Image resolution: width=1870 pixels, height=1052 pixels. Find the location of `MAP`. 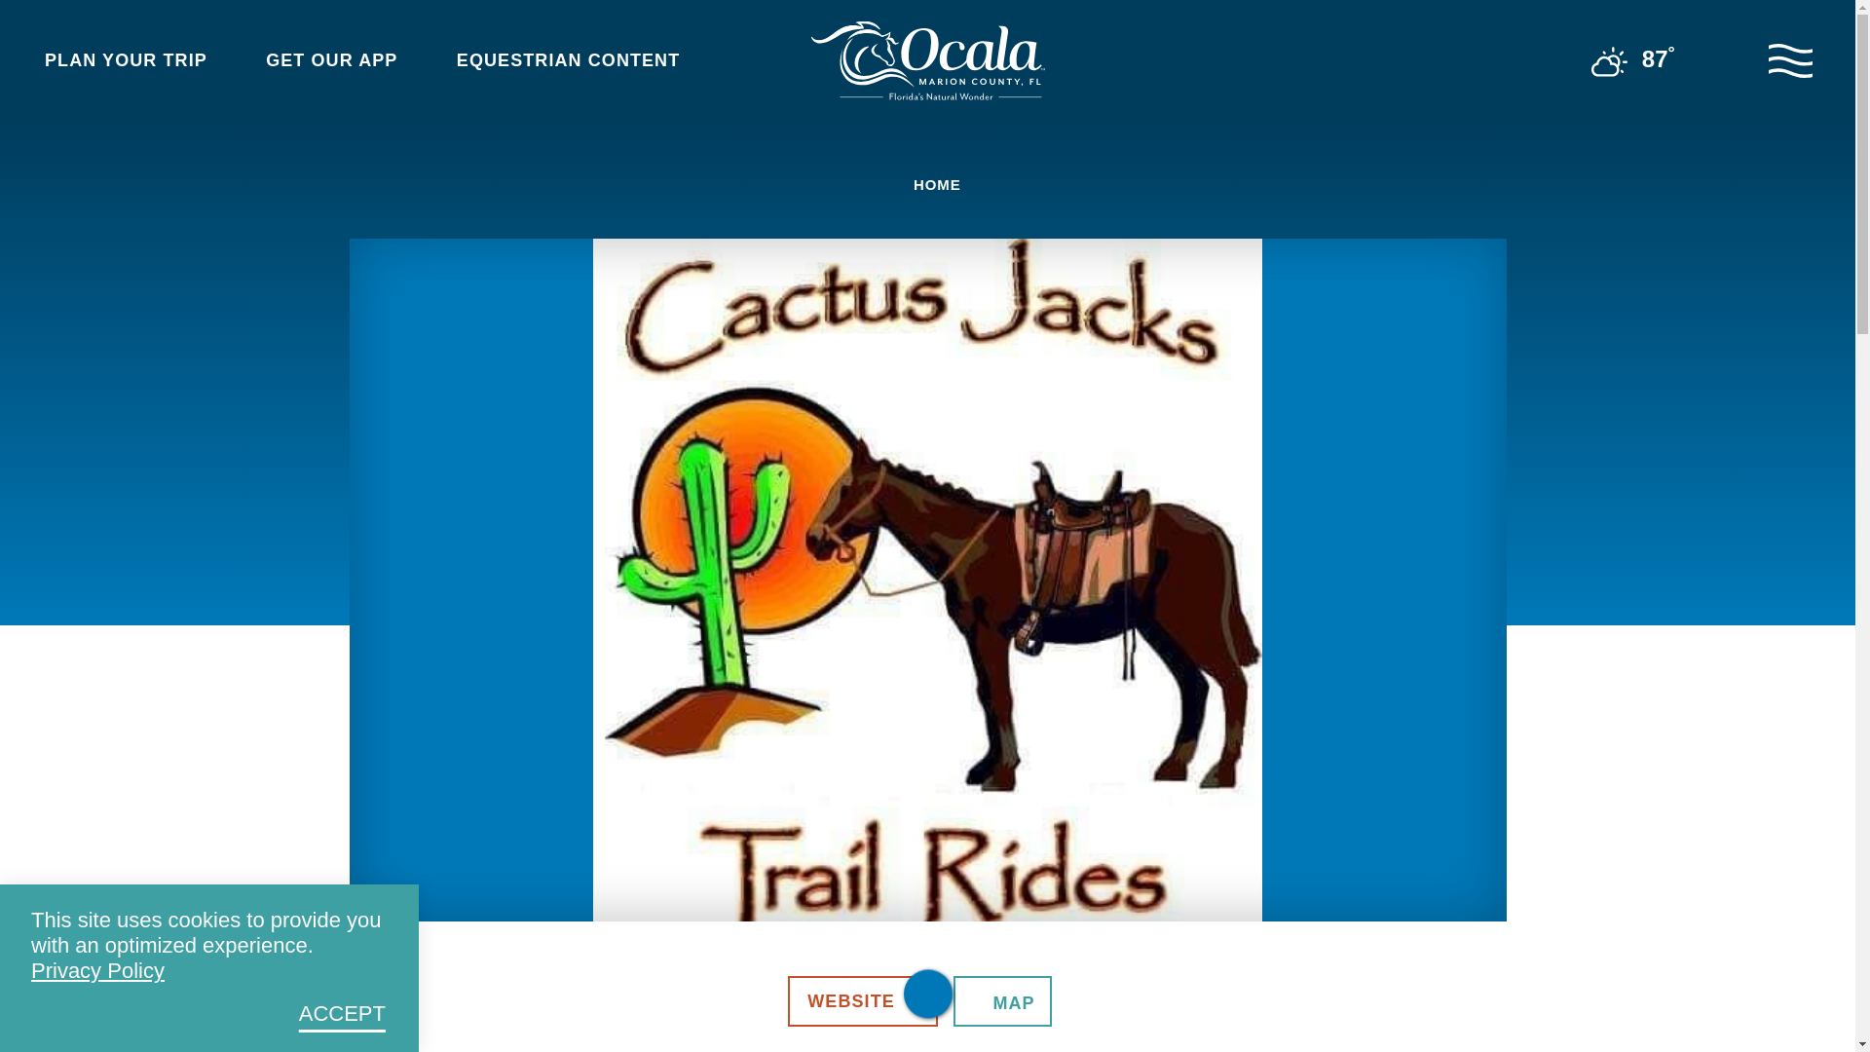

MAP is located at coordinates (1002, 1001).